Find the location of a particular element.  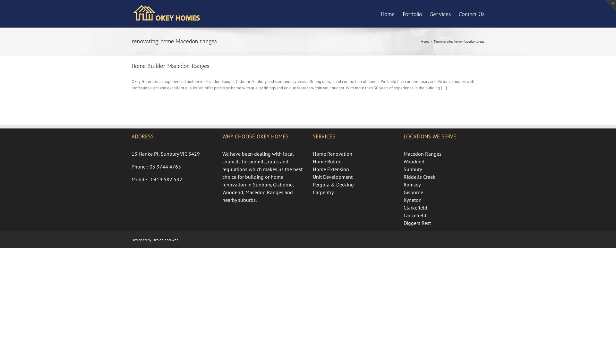

Home is located at coordinates (425, 42).